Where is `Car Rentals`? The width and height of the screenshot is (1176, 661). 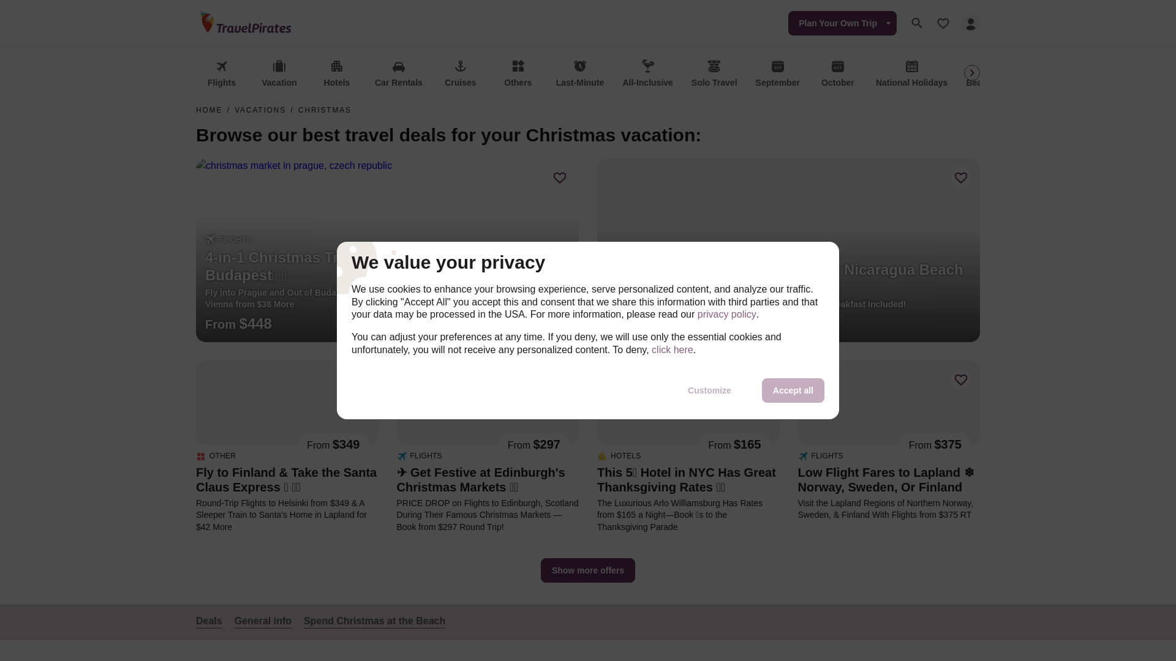 Car Rentals is located at coordinates (399, 74).